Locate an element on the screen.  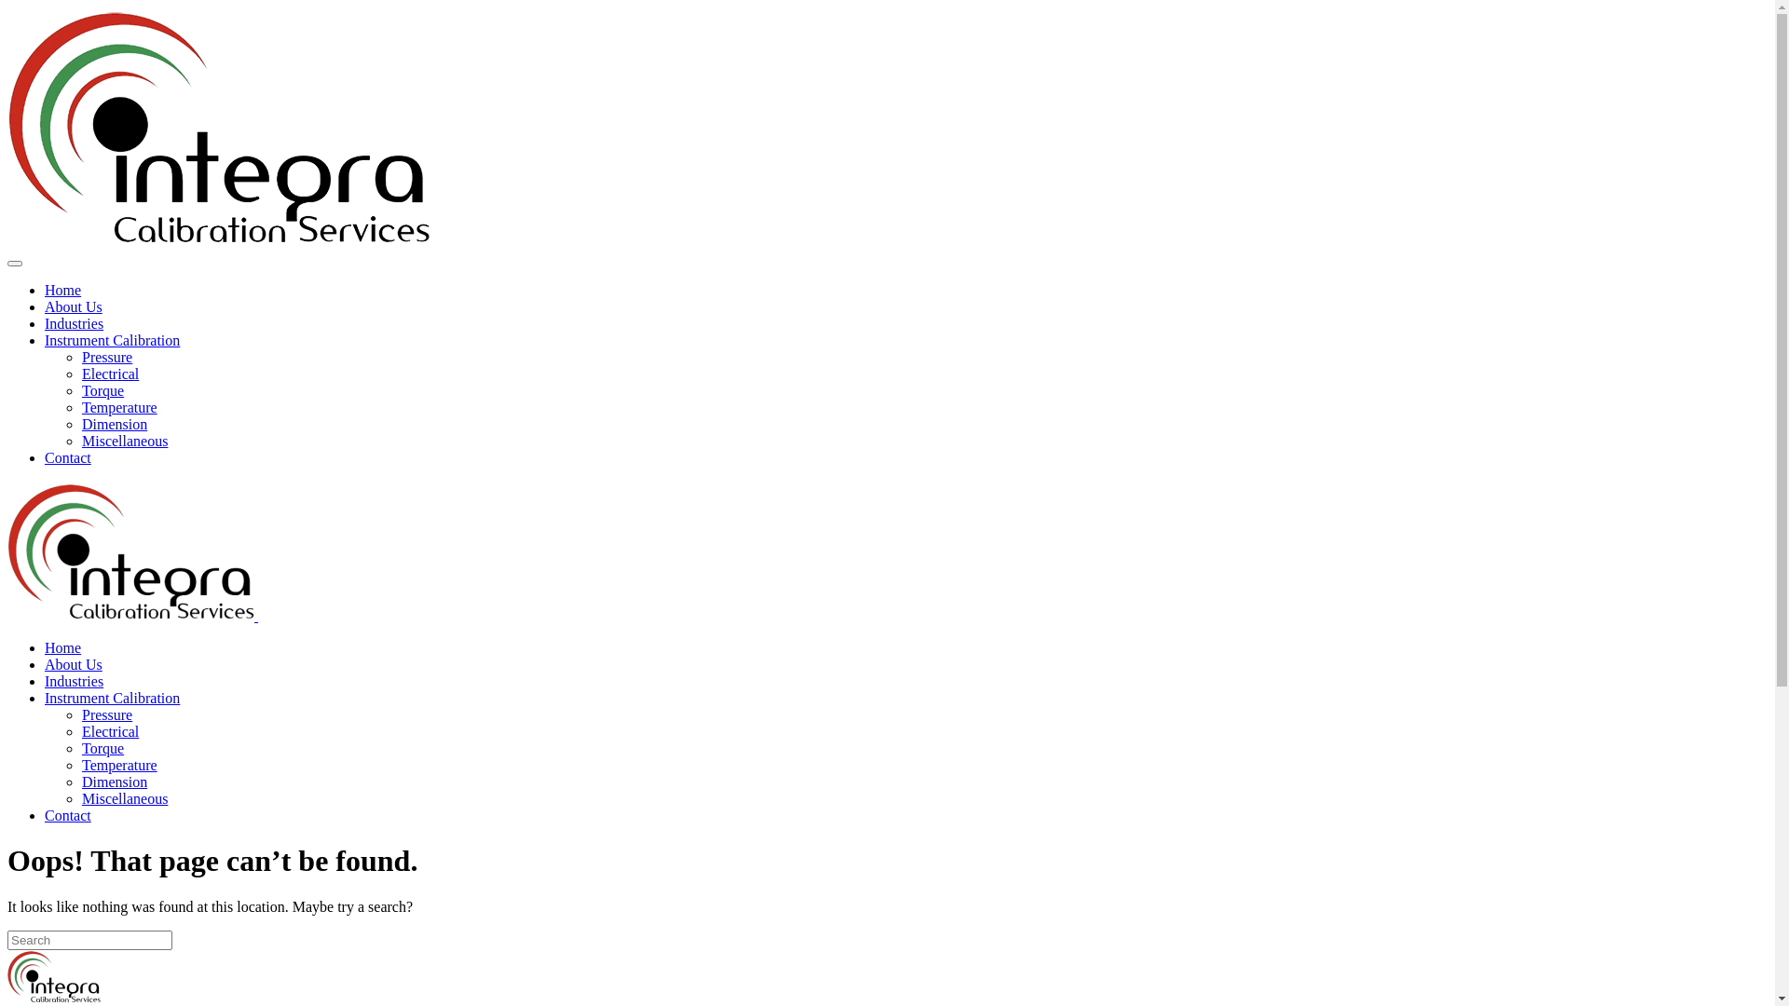
Temperature is located at coordinates (119, 408).